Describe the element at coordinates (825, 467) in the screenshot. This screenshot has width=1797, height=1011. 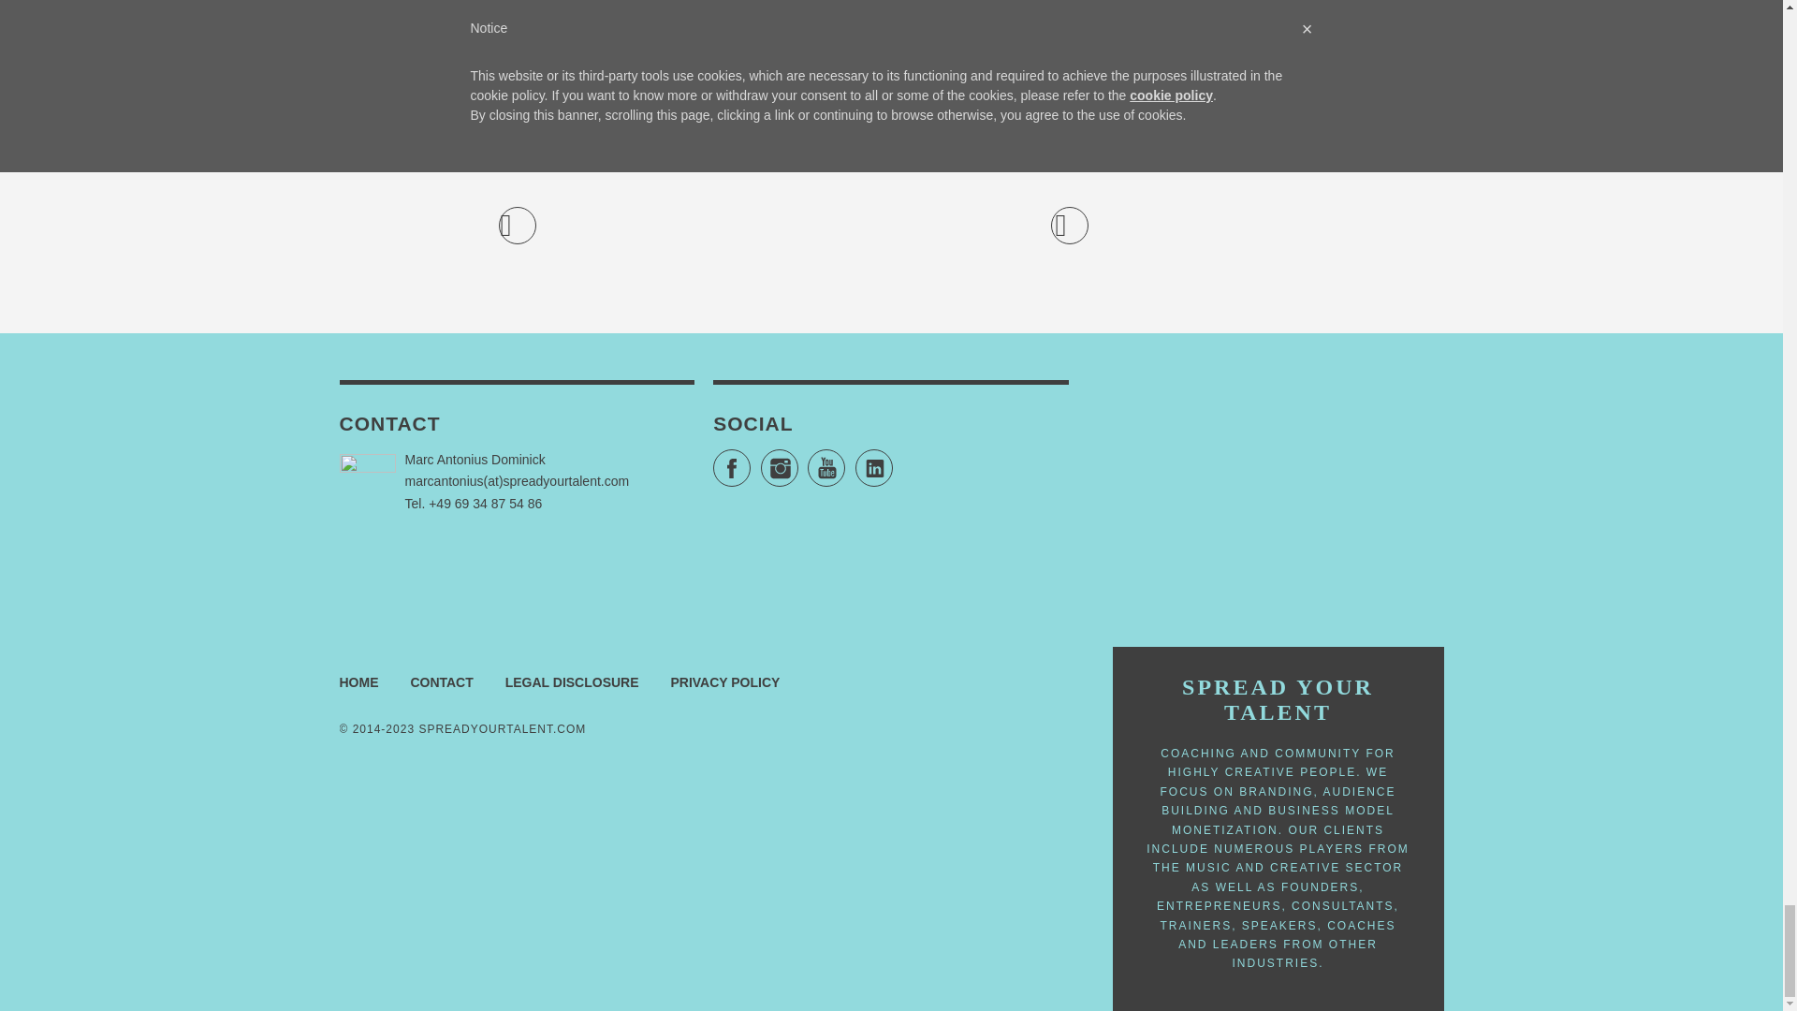
I see `YouTube` at that location.